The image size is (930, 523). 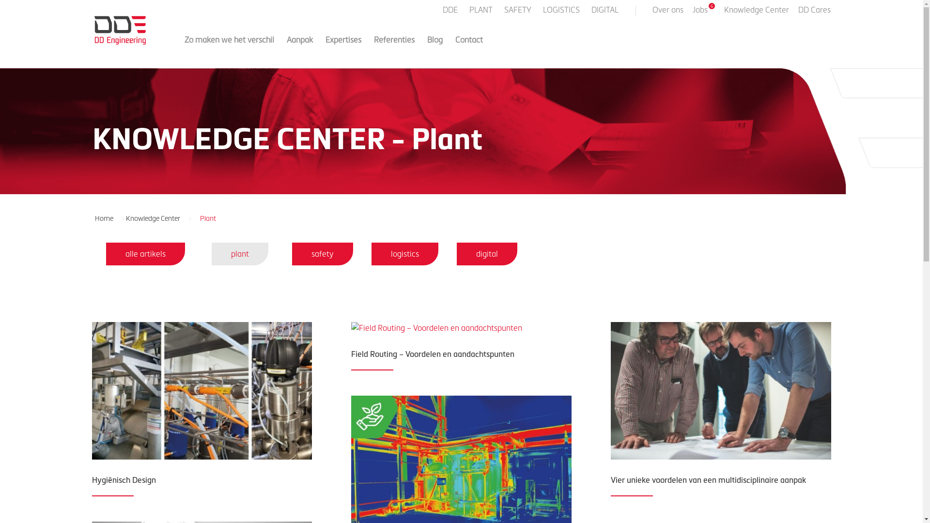 What do you see at coordinates (157, 218) in the screenshot?
I see `Knowledge Center` at bounding box center [157, 218].